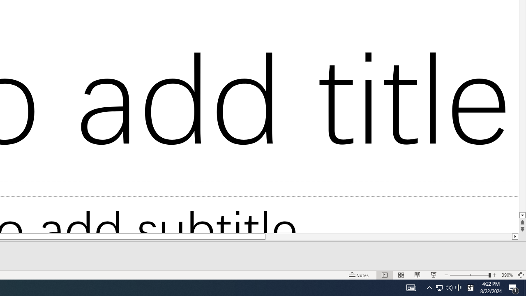  Describe the element at coordinates (507, 275) in the screenshot. I see `Zoom 159%` at that location.